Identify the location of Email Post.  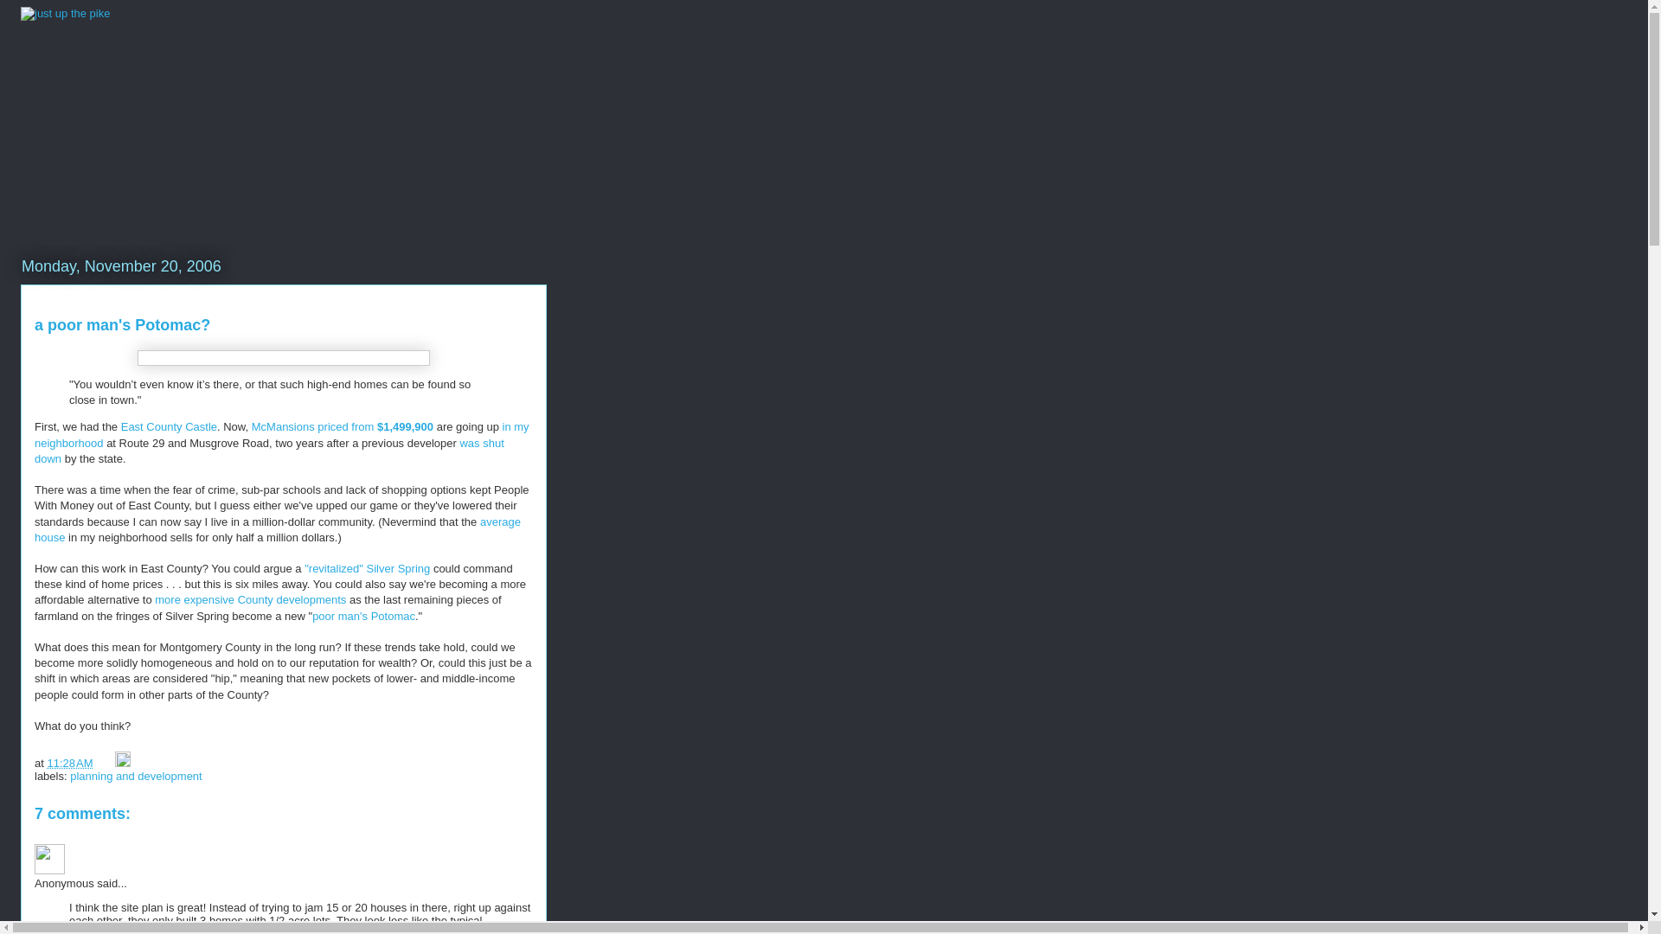
(106, 763).